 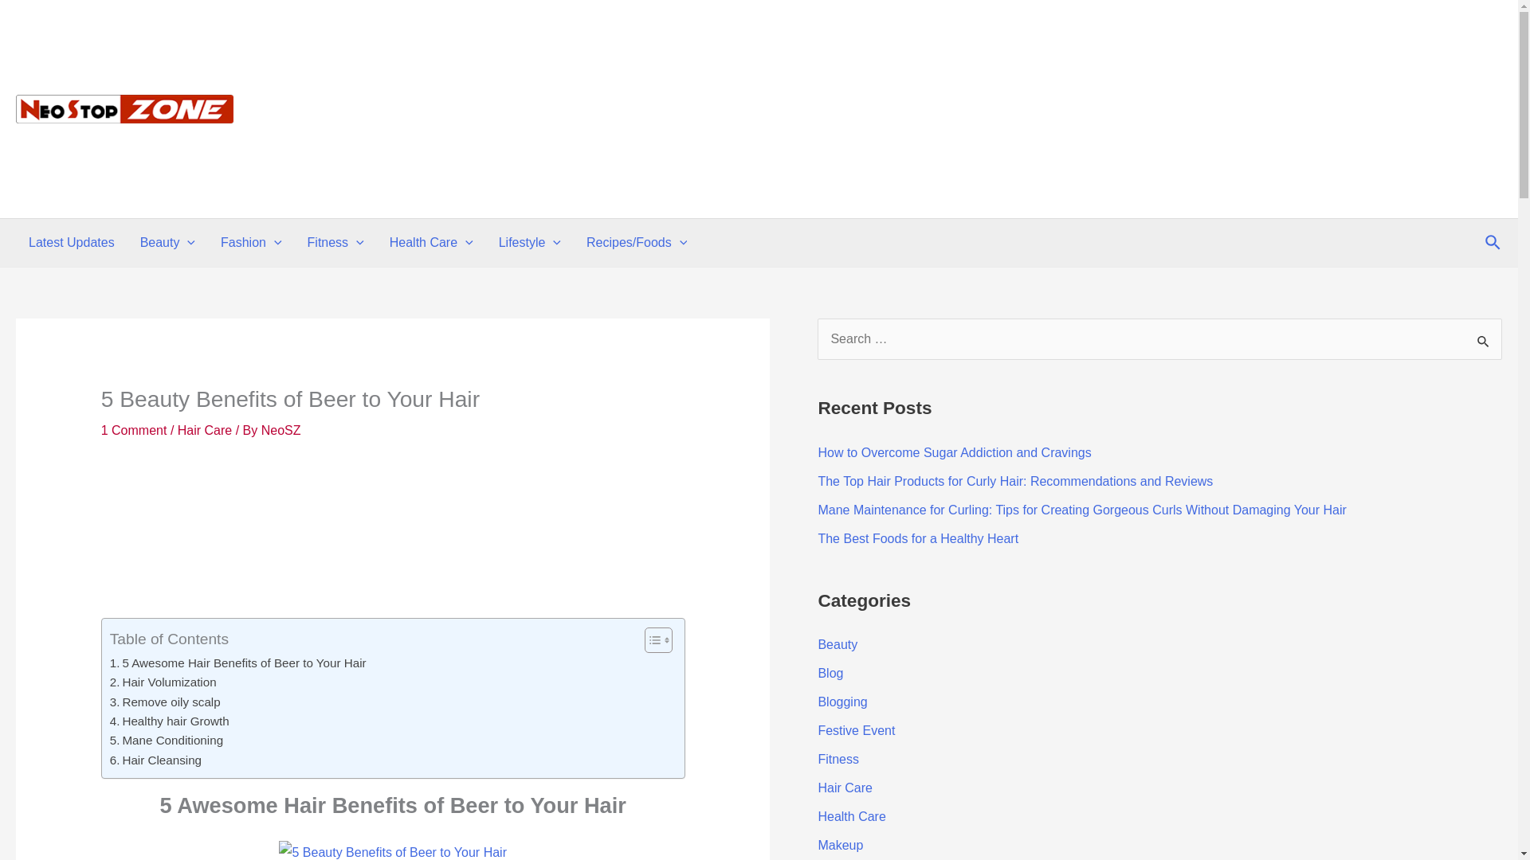 I want to click on Fashion, so click(x=252, y=242).